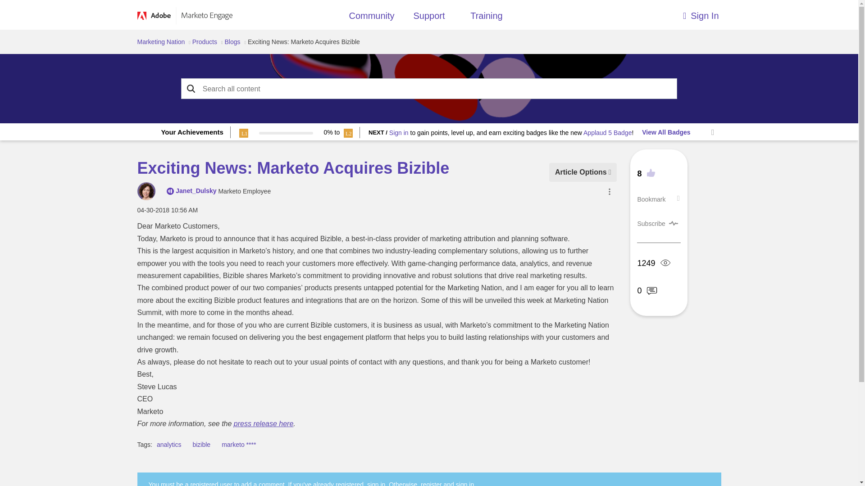  Describe the element at coordinates (648, 13) in the screenshot. I see `Sign In` at that location.